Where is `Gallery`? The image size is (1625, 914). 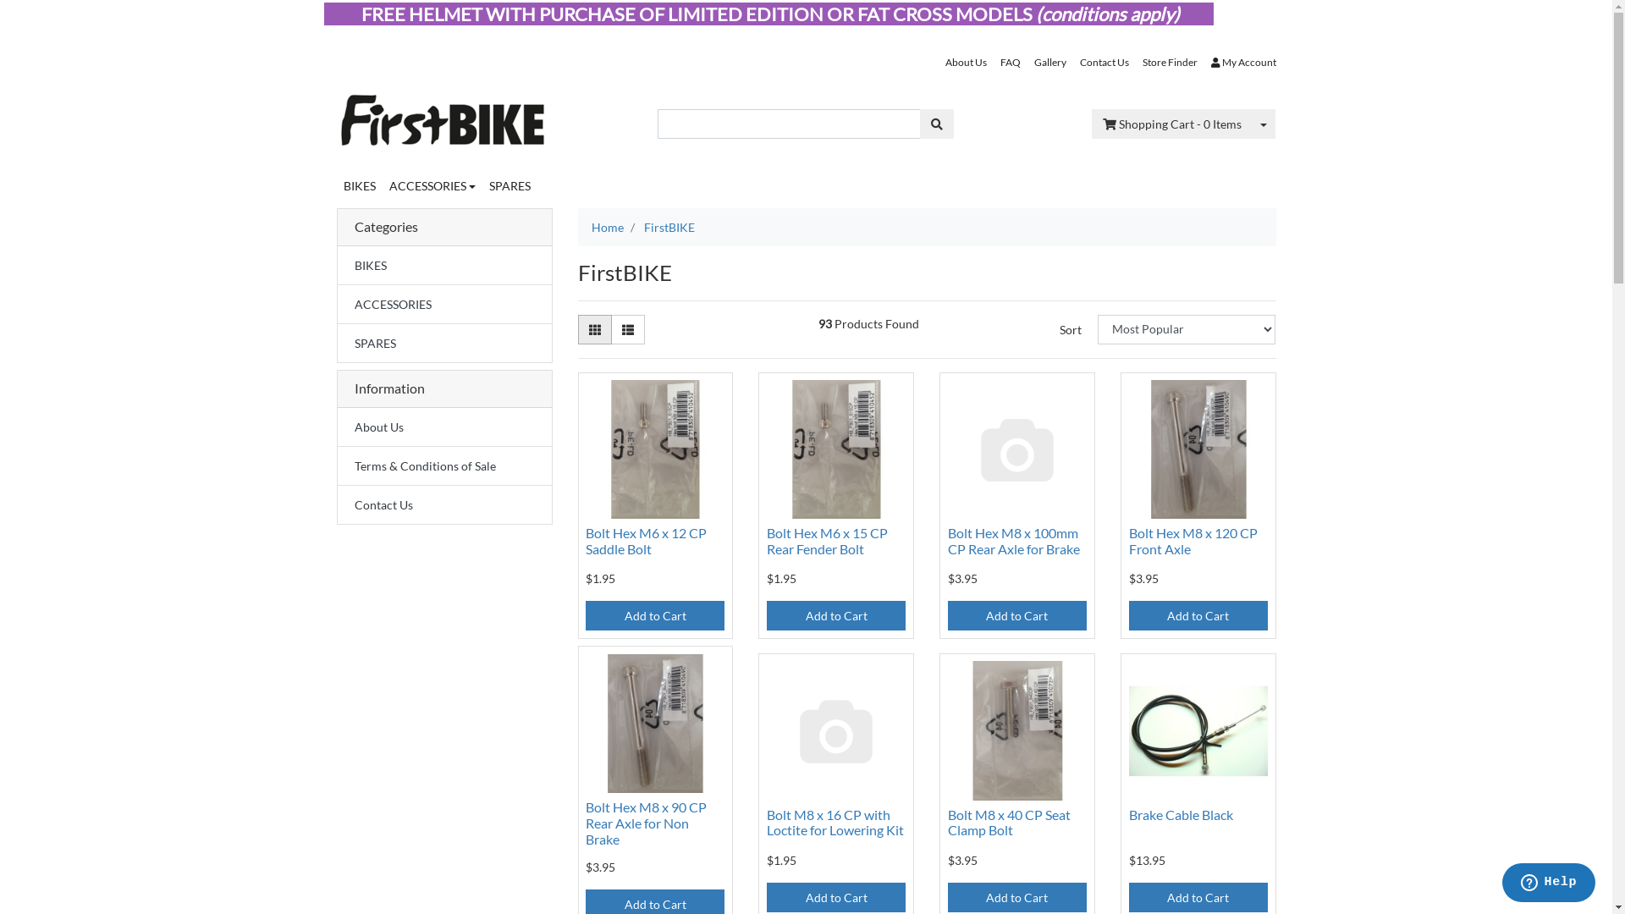 Gallery is located at coordinates (1050, 63).